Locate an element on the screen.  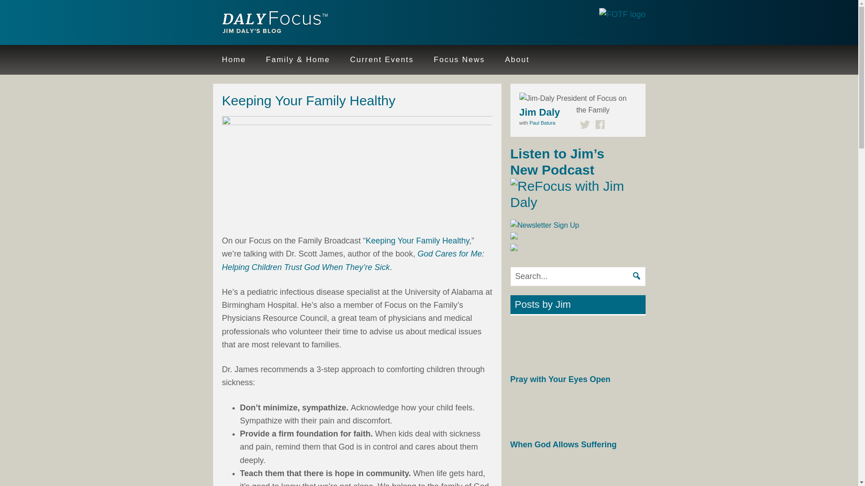
Home is located at coordinates (233, 60).